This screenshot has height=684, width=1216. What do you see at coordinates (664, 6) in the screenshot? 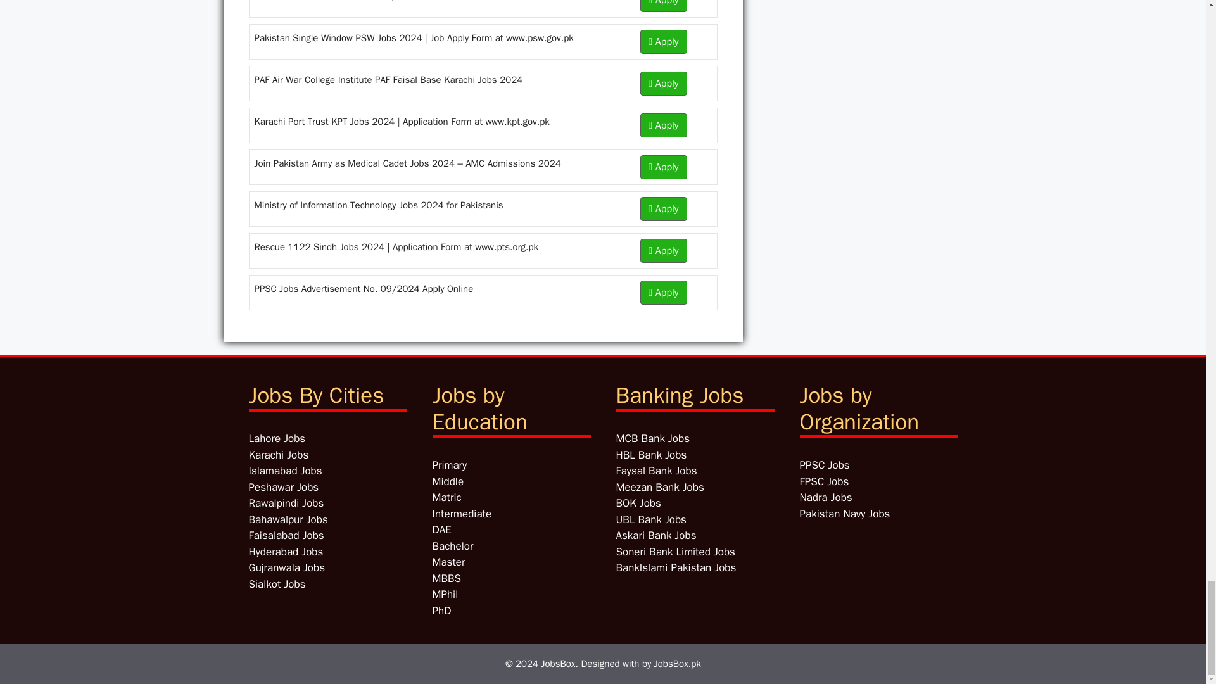
I see `Apply` at bounding box center [664, 6].